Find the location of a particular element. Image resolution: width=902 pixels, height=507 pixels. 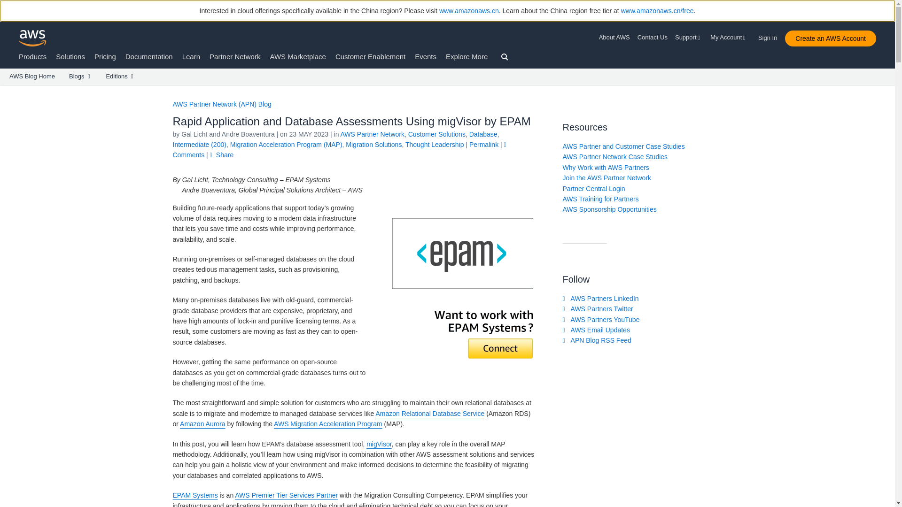

Skip to Main Content is located at coordinates (5, 89).